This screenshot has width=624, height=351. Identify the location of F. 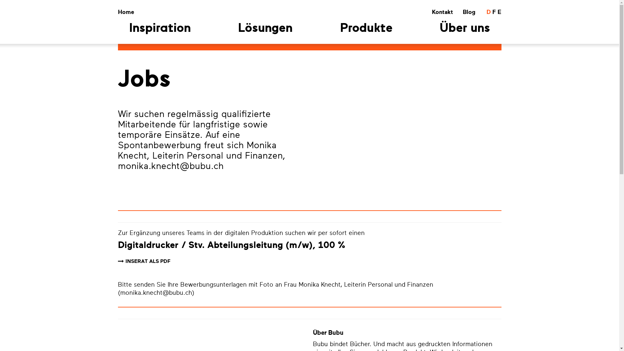
(494, 14).